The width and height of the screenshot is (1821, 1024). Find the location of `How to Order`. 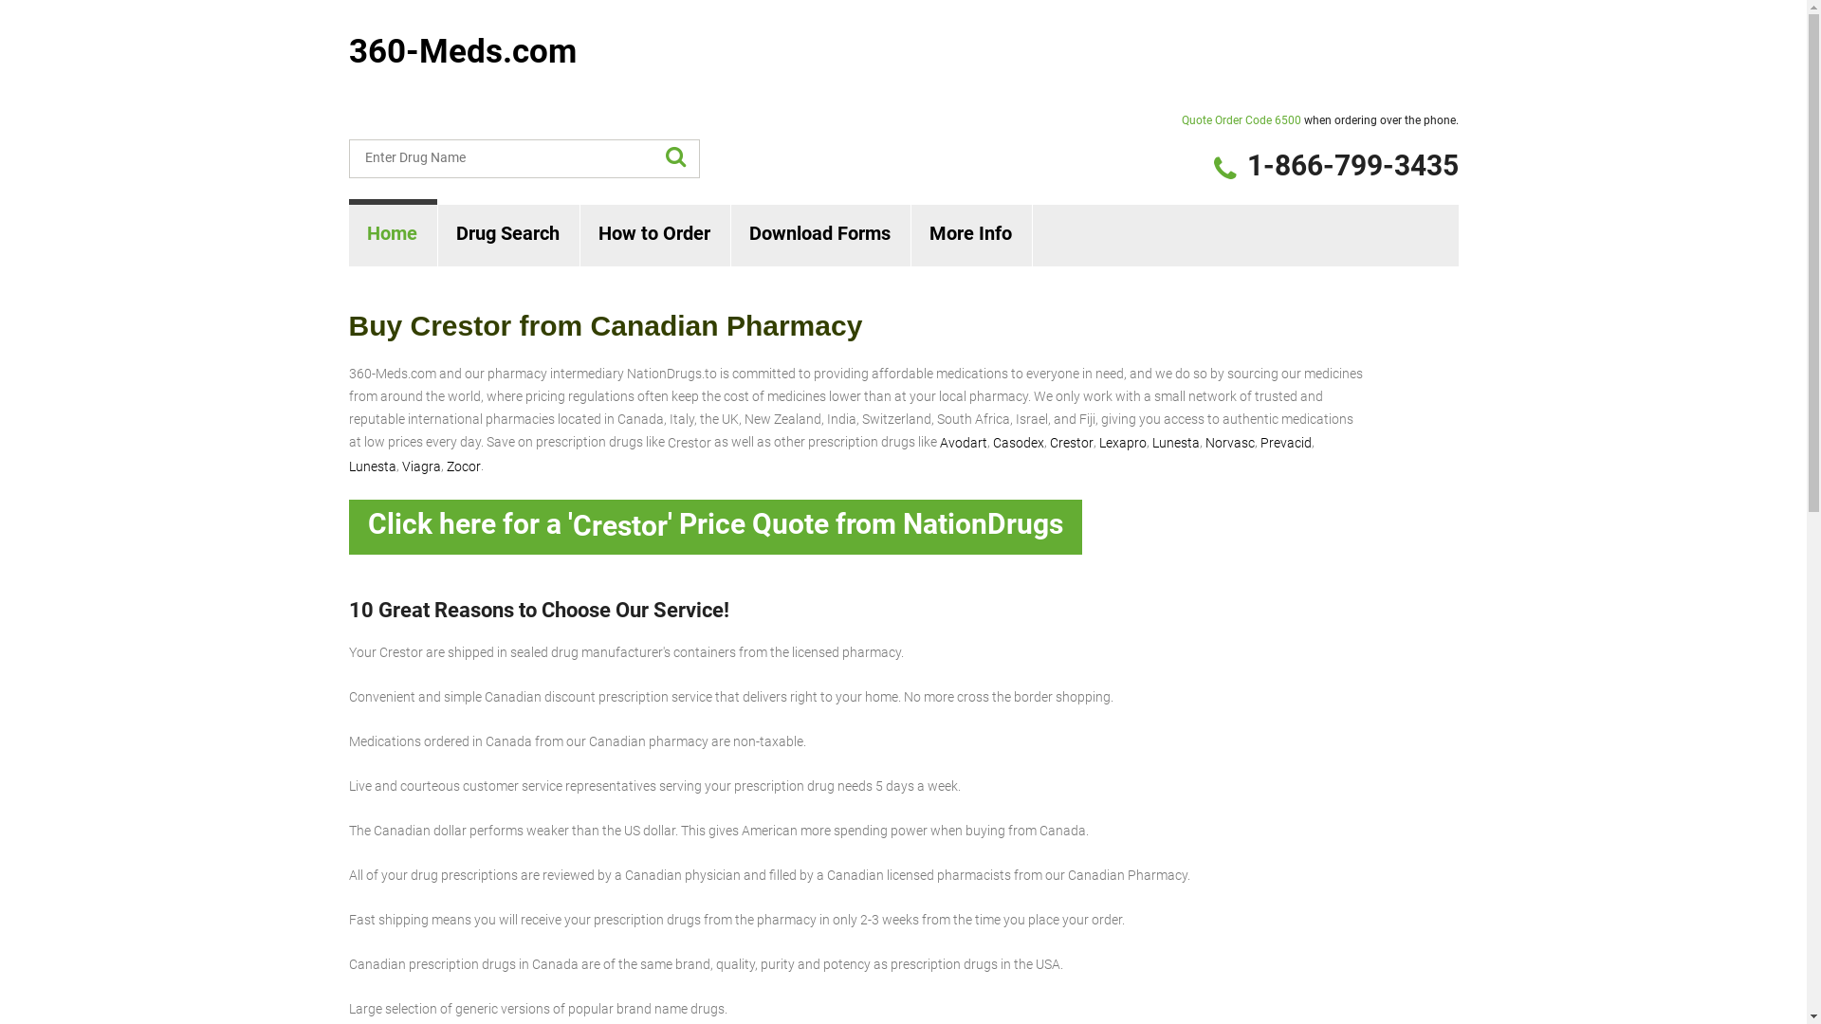

How to Order is located at coordinates (655, 235).